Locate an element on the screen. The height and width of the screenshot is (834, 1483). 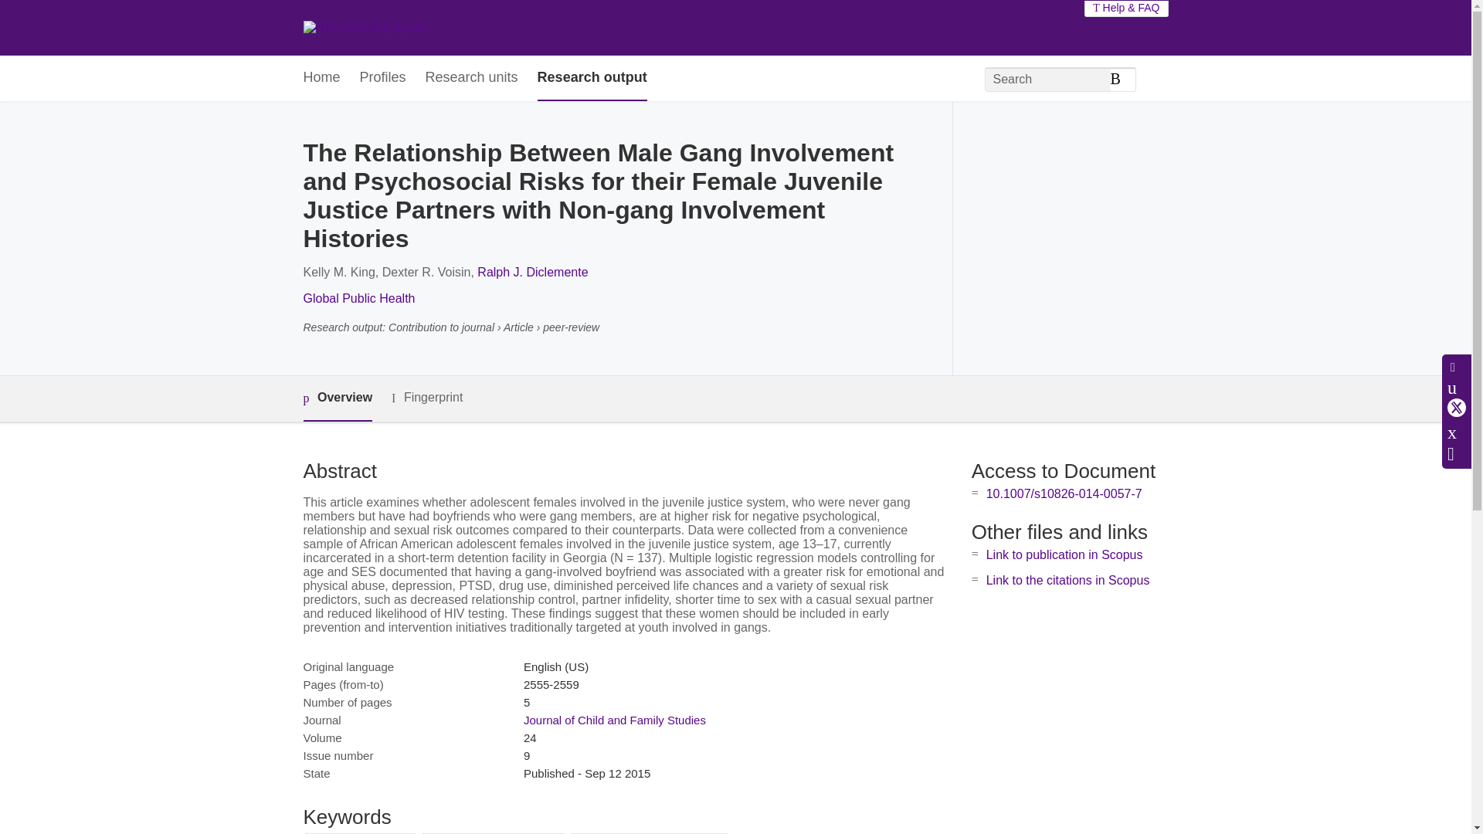
Fingerprint is located at coordinates (426, 398).